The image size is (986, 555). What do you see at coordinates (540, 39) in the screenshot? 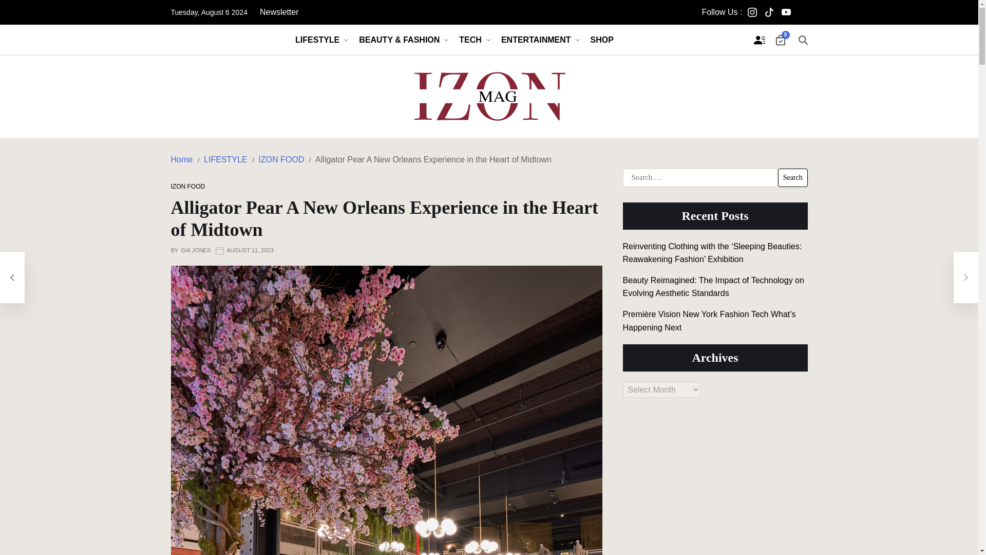
I see `ENTERTAINMENT` at bounding box center [540, 39].